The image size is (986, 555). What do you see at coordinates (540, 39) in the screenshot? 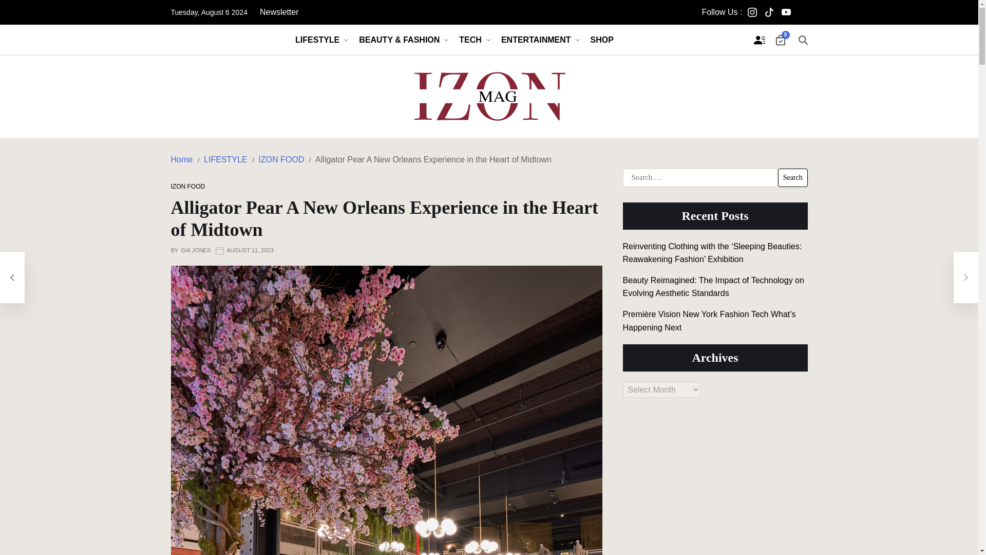
I see `ENTERTAINMENT` at bounding box center [540, 39].